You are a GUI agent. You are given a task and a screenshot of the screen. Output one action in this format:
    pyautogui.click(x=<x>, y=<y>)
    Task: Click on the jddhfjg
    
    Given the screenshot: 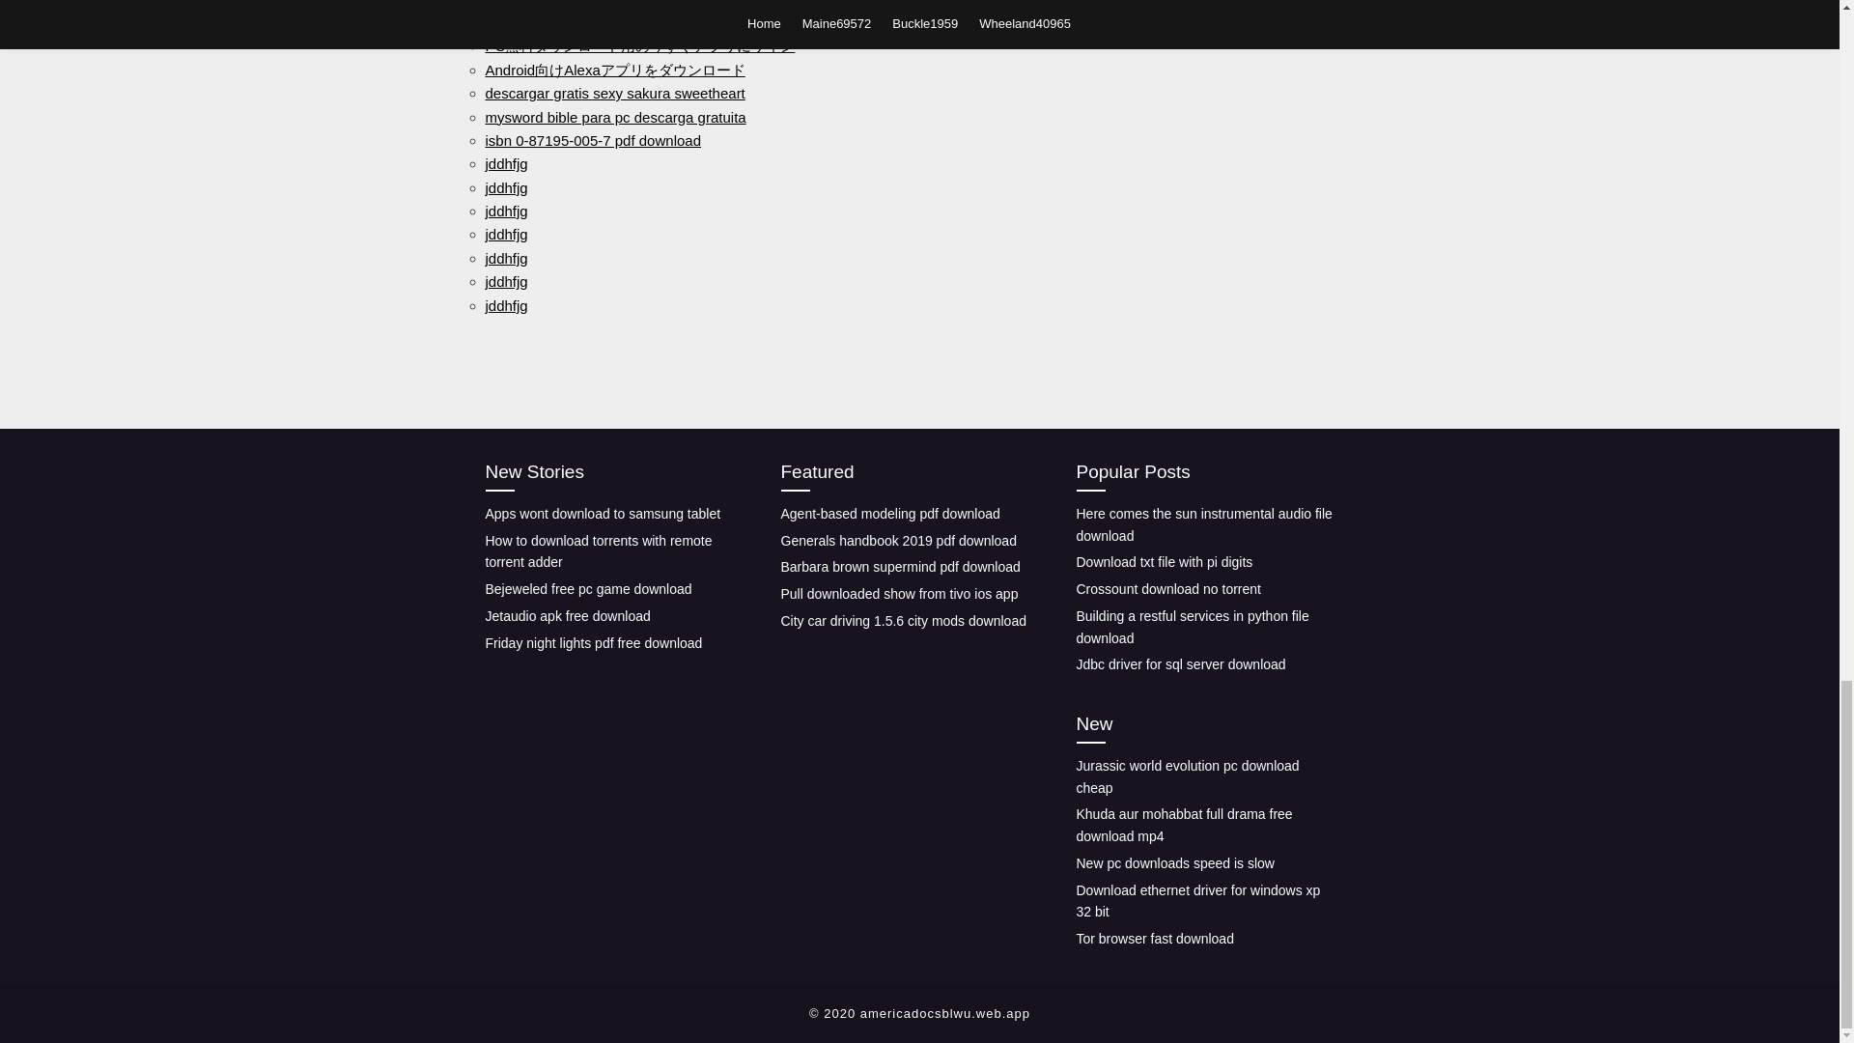 What is the action you would take?
    pyautogui.click(x=505, y=305)
    